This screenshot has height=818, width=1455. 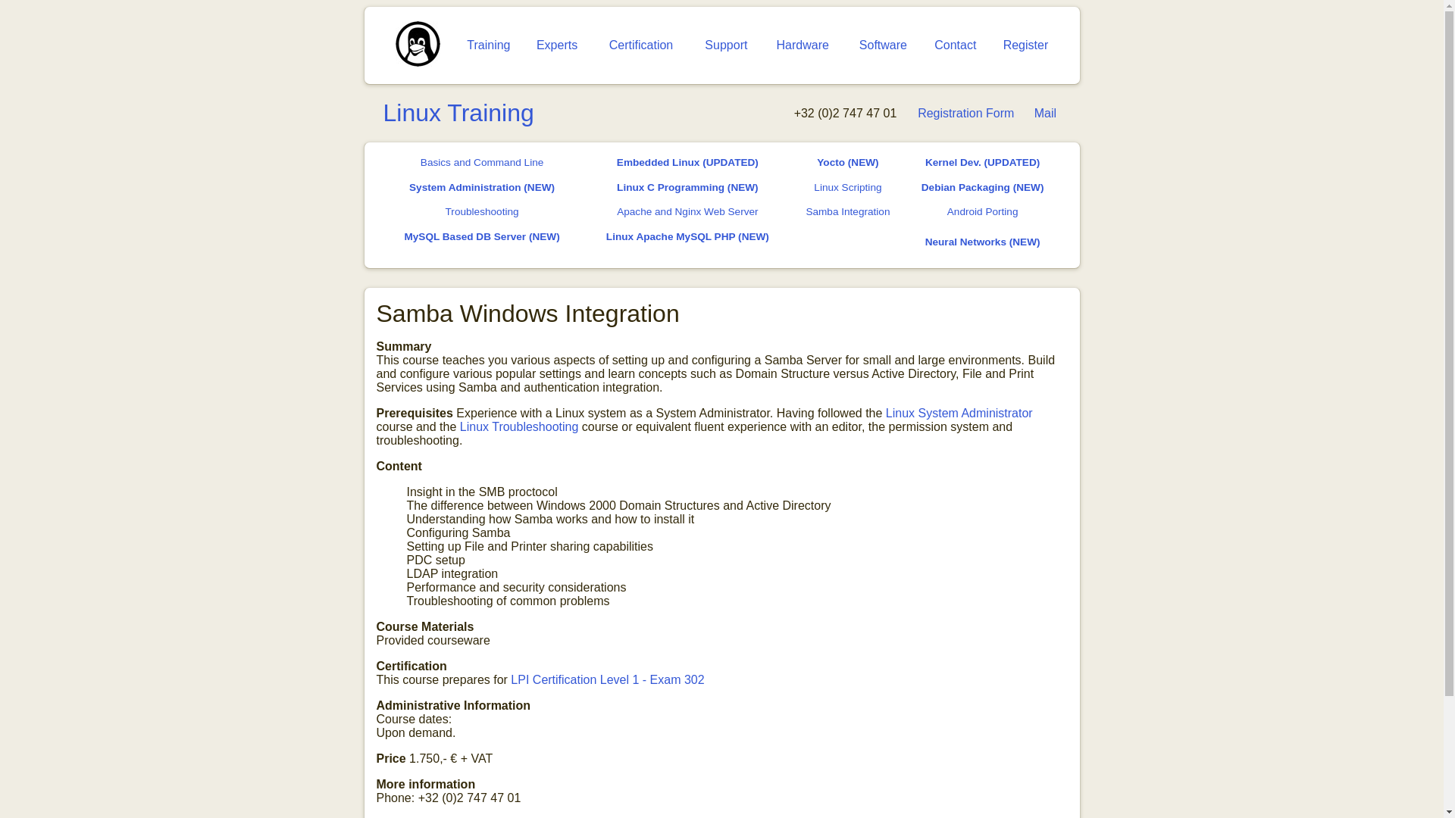 I want to click on Apache and Nginx Web Server, so click(x=687, y=212).